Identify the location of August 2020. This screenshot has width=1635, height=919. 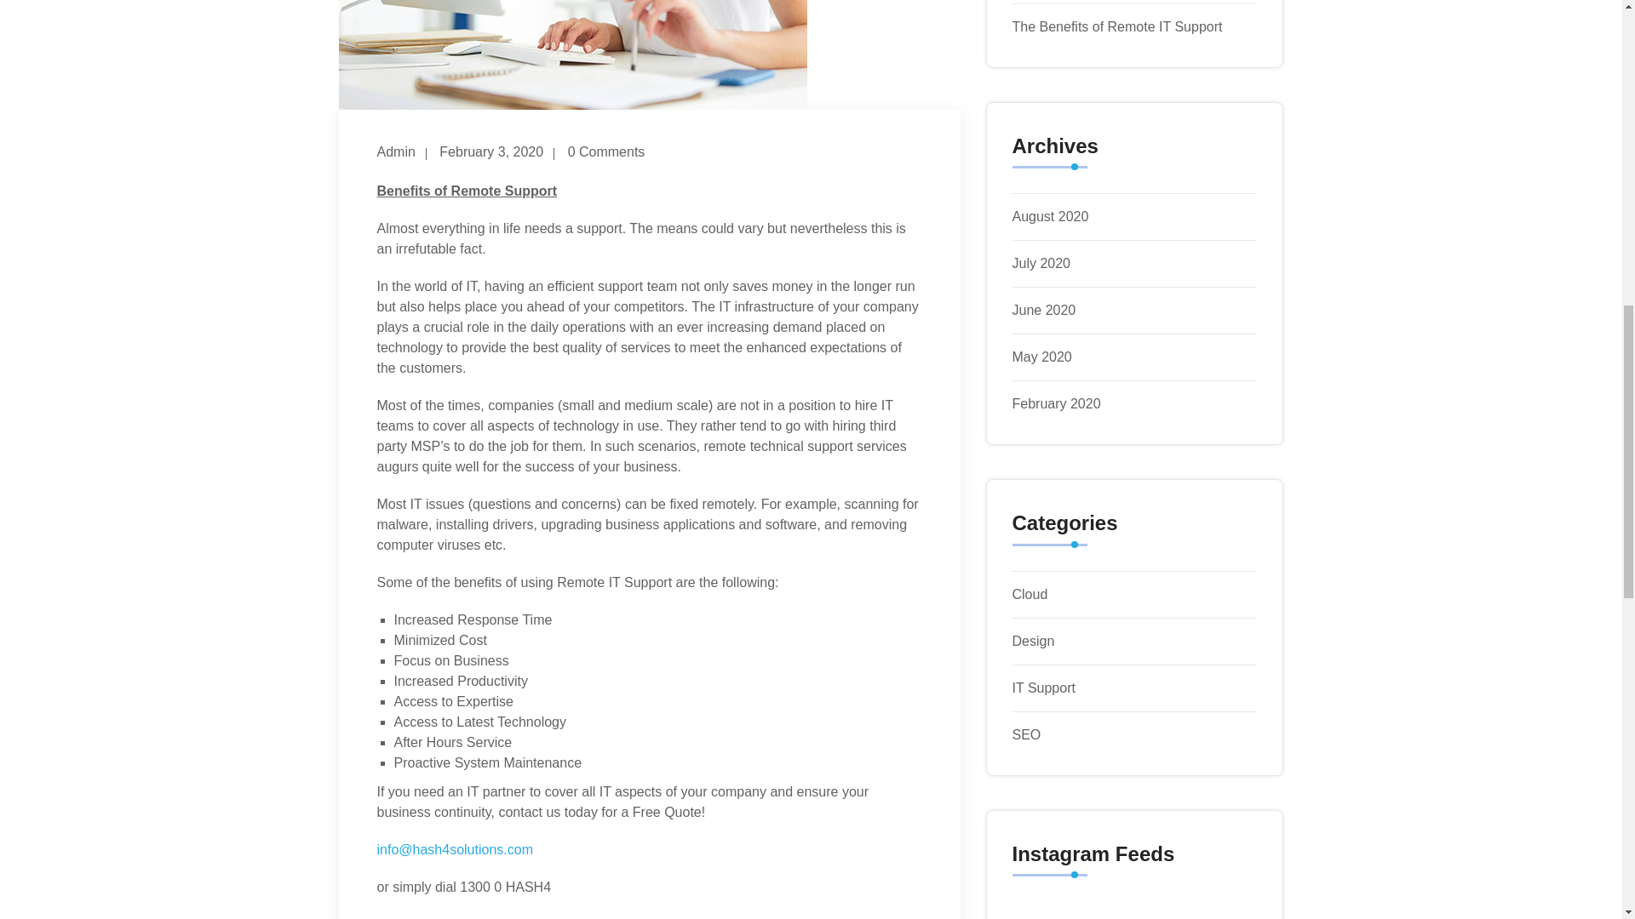
(1050, 216).